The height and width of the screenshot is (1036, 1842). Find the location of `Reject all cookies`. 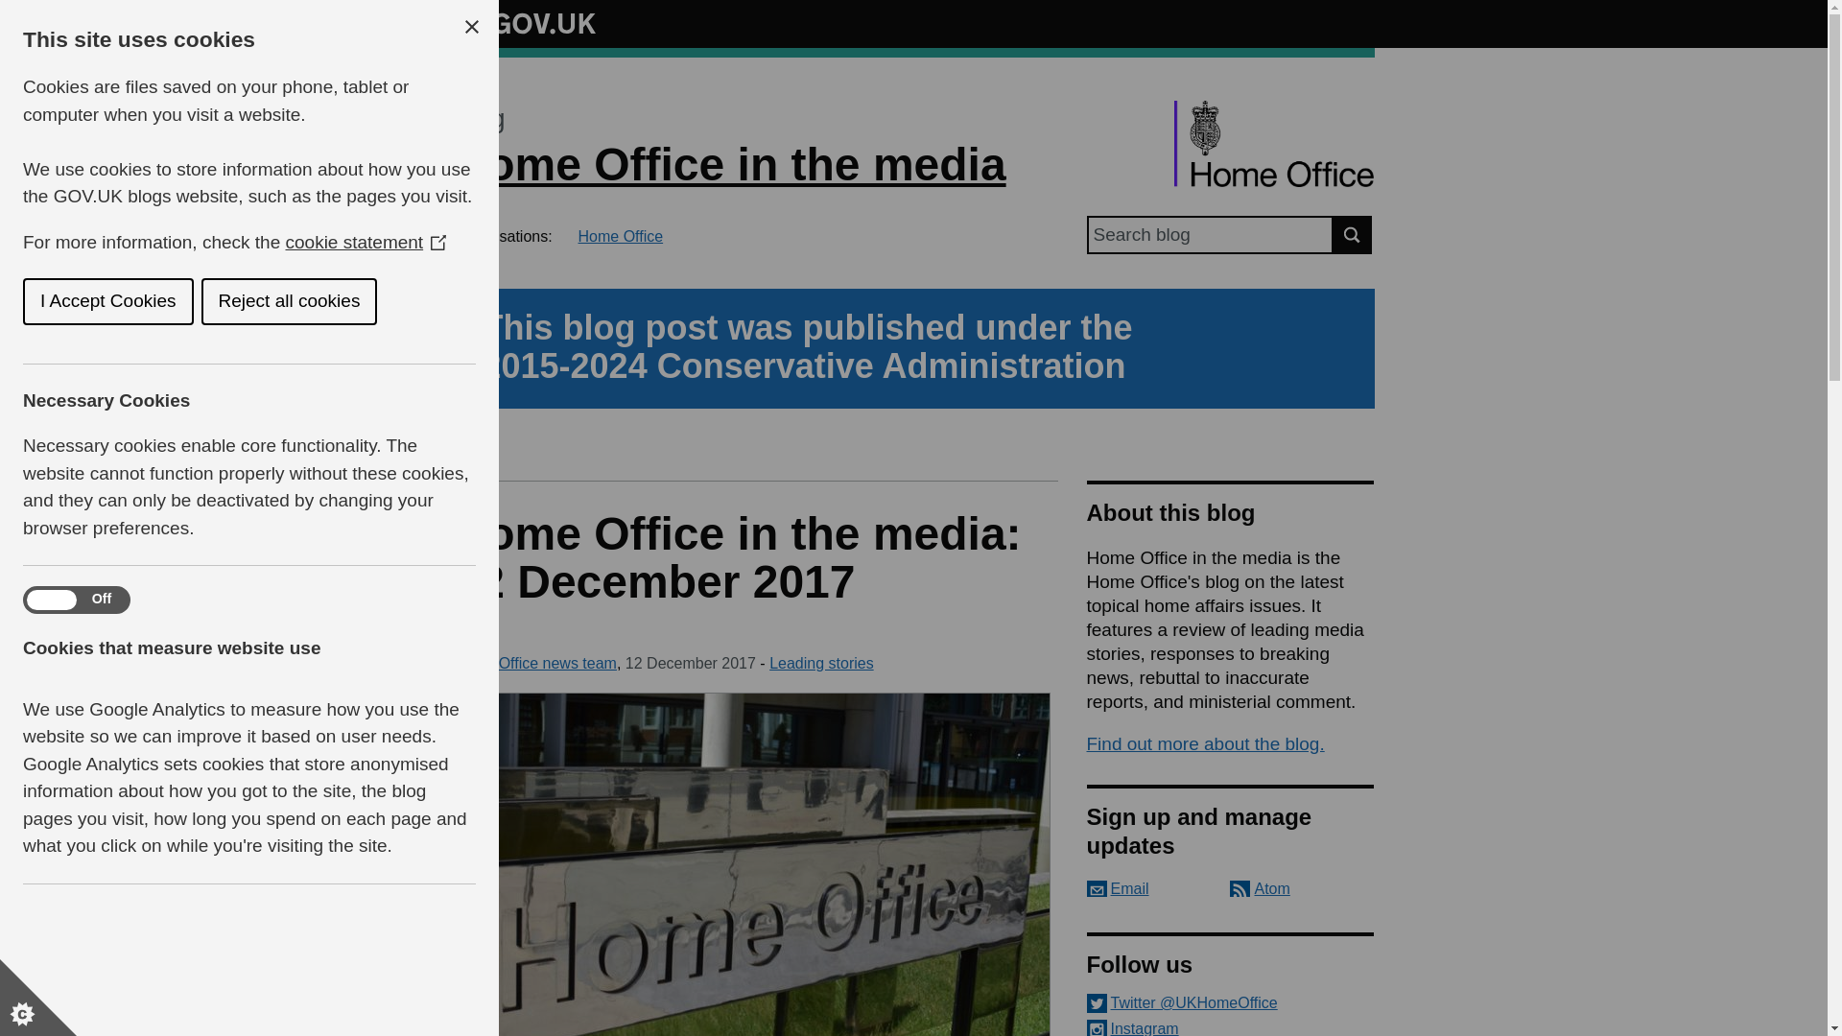

Reject all cookies is located at coordinates (63, 301).